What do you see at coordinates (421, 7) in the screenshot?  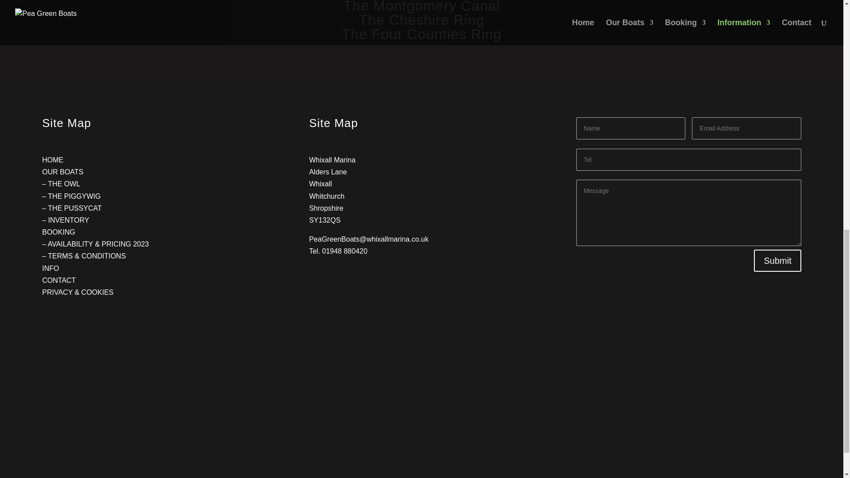 I see `The Montgomery Canal` at bounding box center [421, 7].